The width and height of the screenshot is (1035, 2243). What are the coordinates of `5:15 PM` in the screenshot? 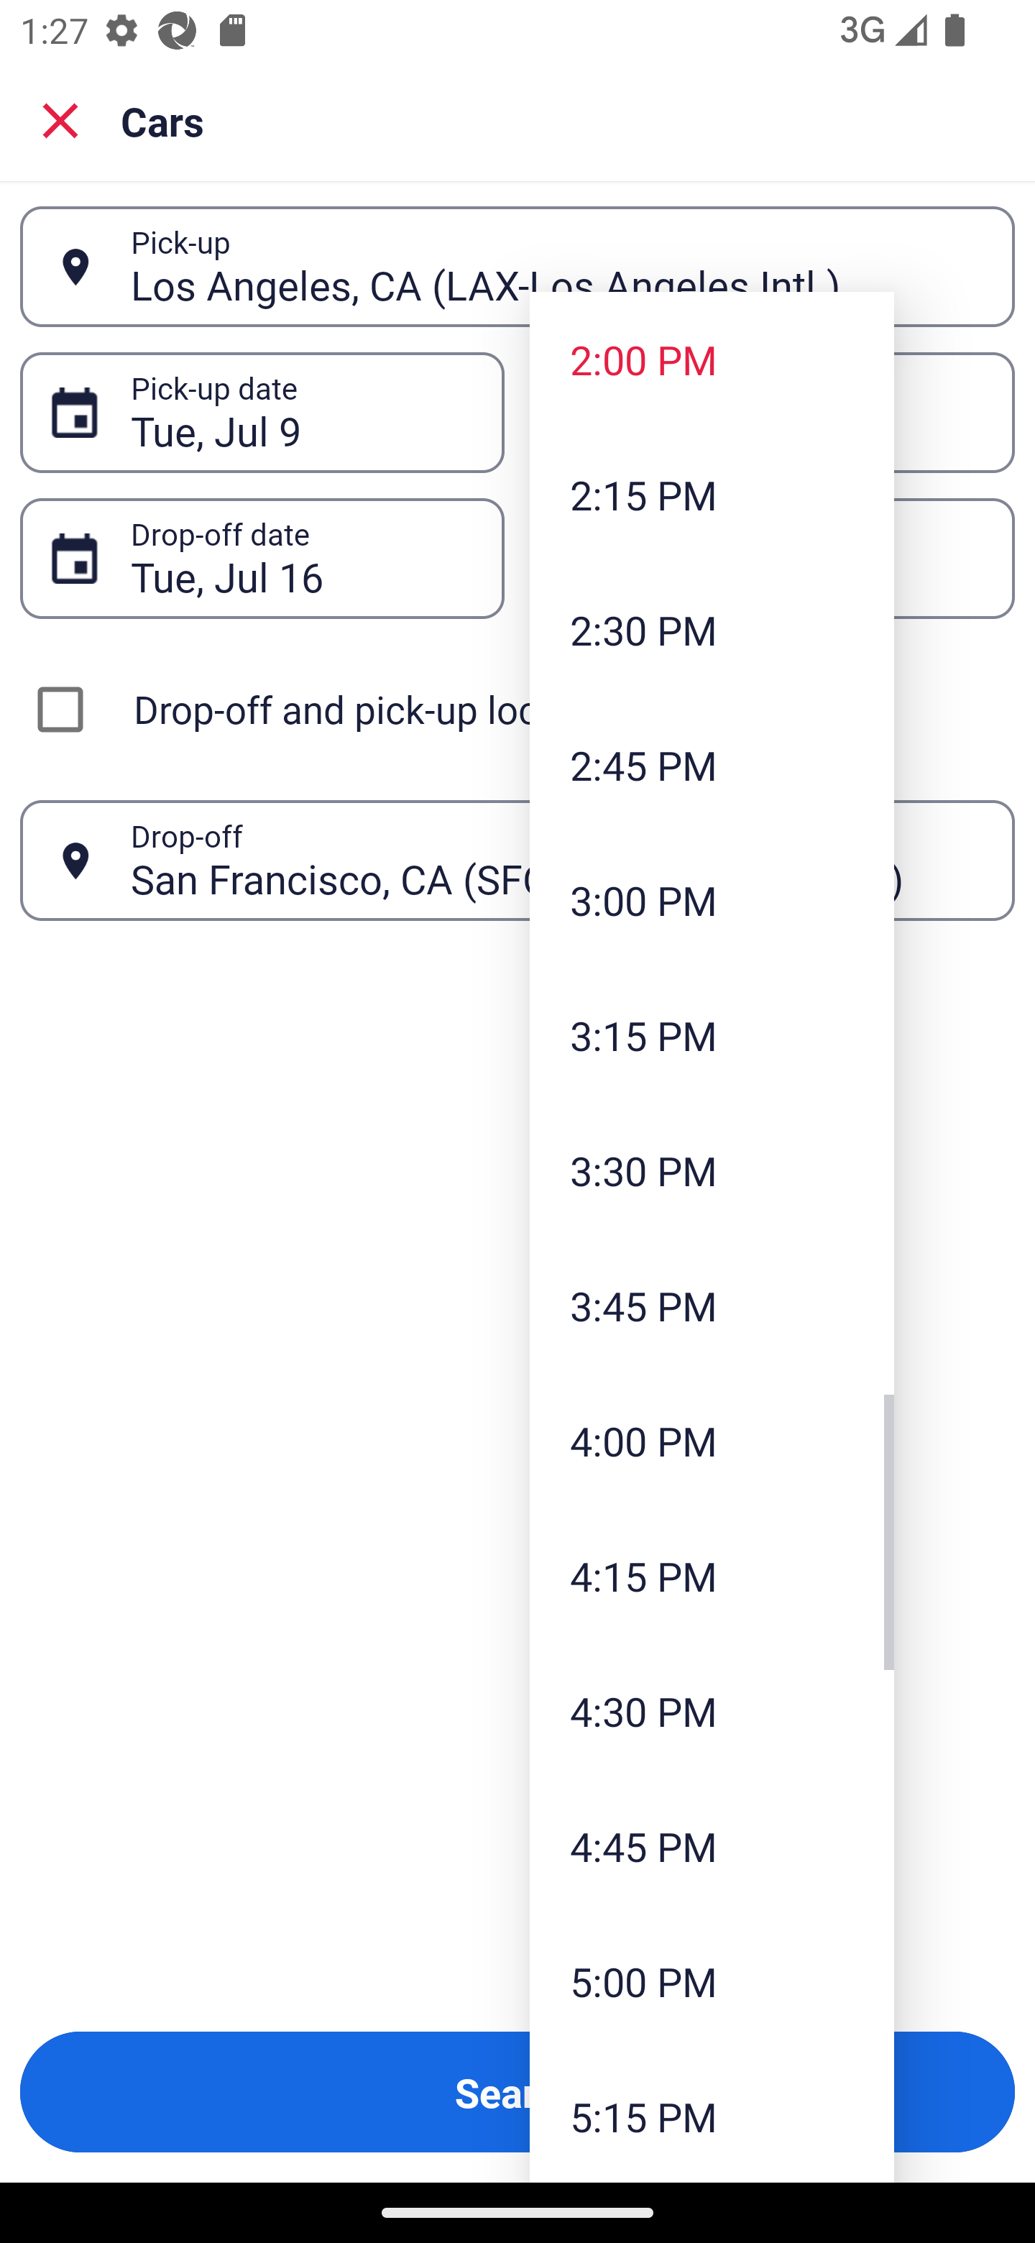 It's located at (712, 2115).